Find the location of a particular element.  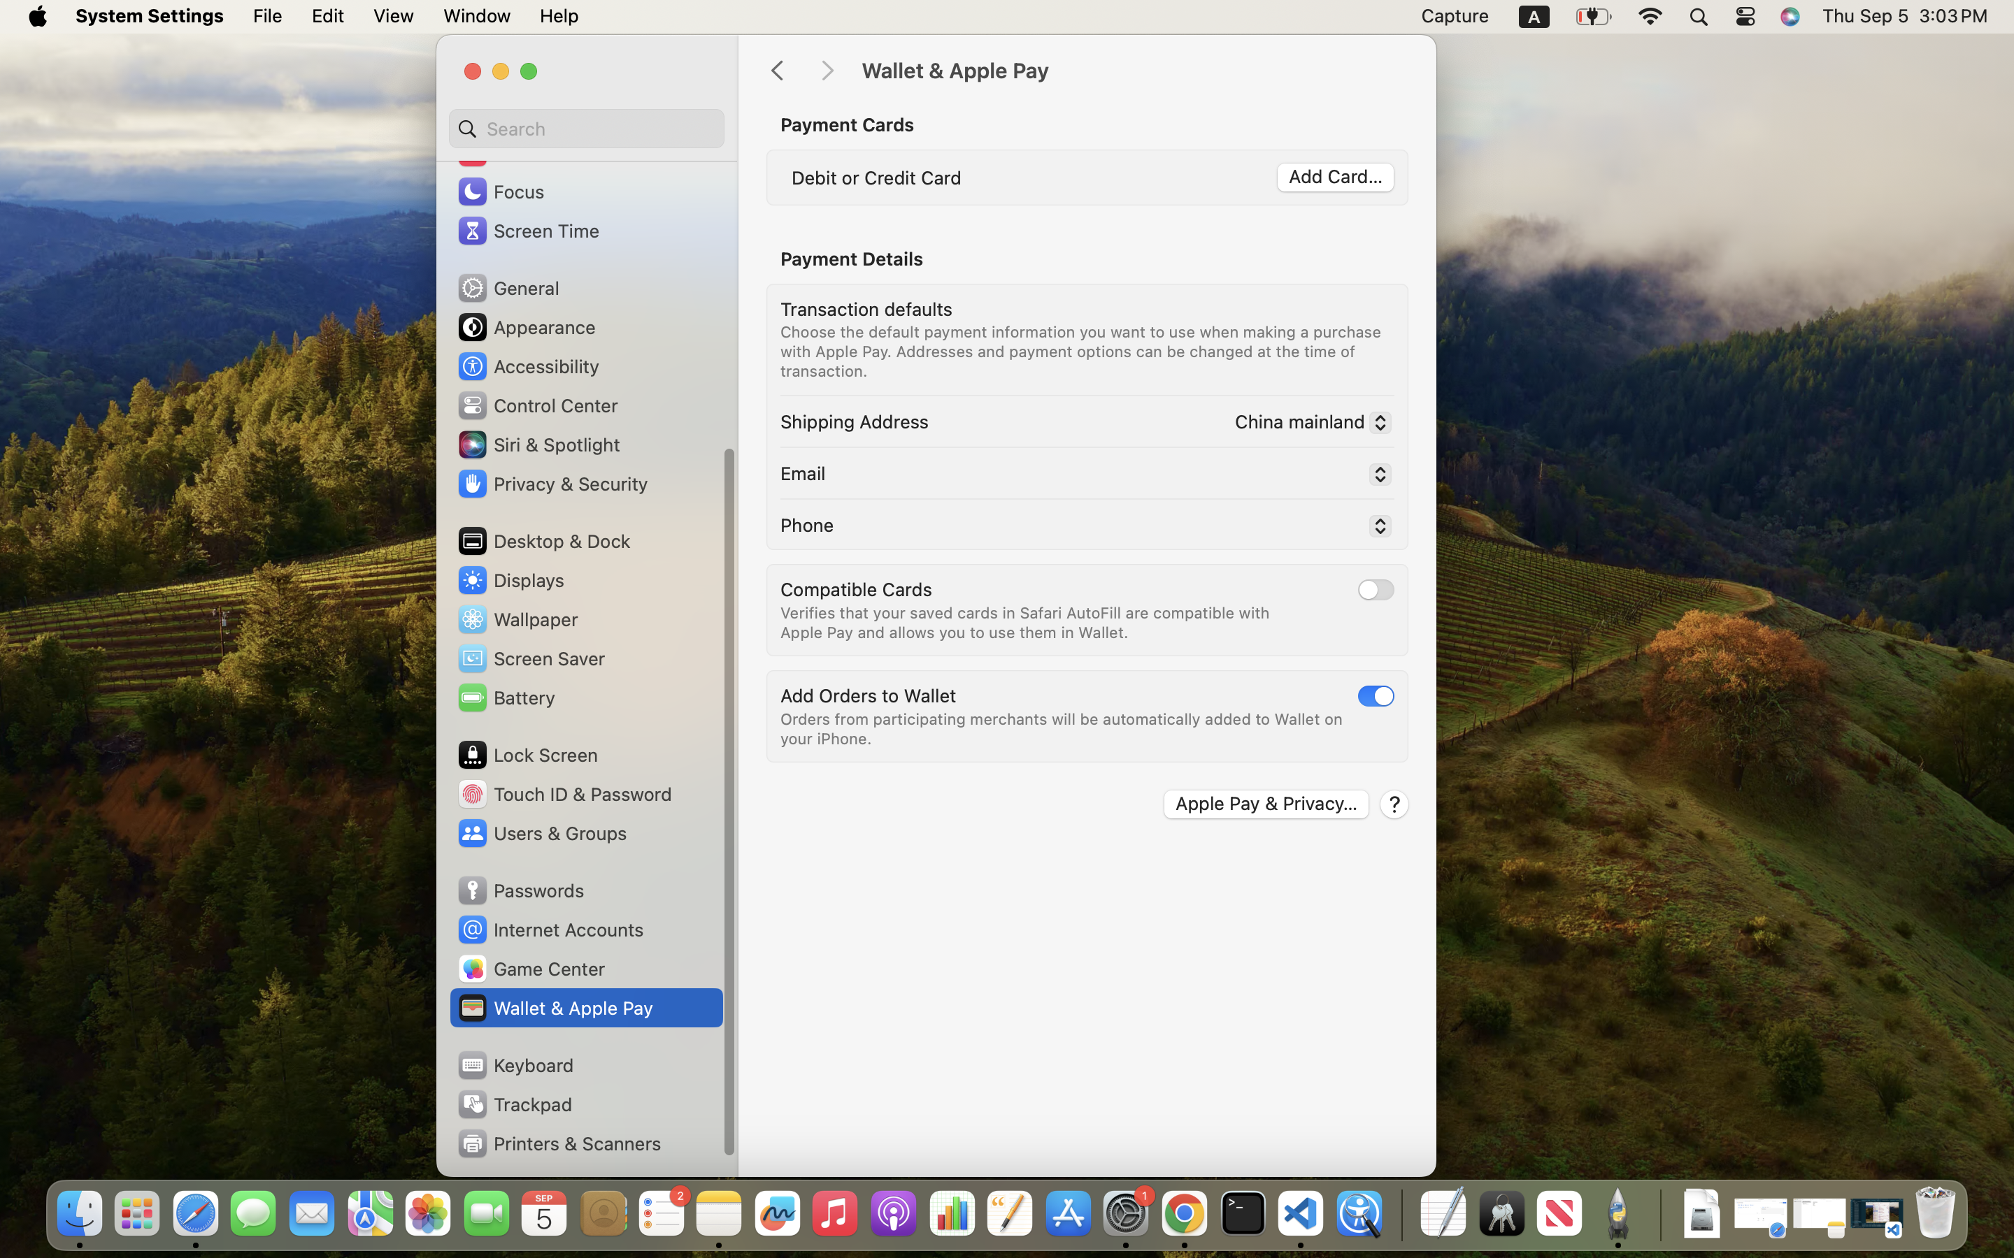

Compatible Cards is located at coordinates (857, 588).